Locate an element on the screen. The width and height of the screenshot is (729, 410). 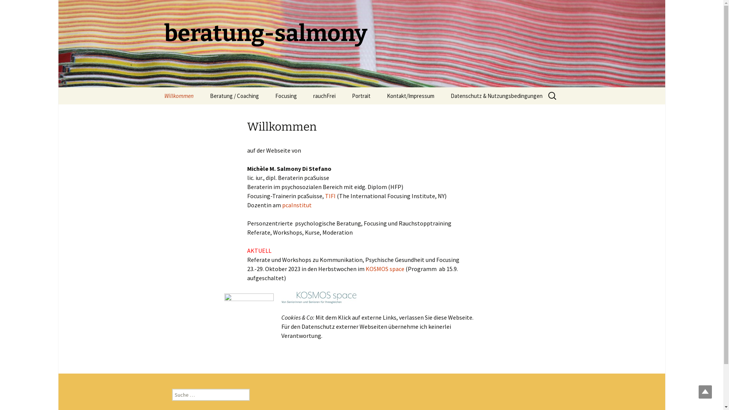
Suche is located at coordinates (9, 8).